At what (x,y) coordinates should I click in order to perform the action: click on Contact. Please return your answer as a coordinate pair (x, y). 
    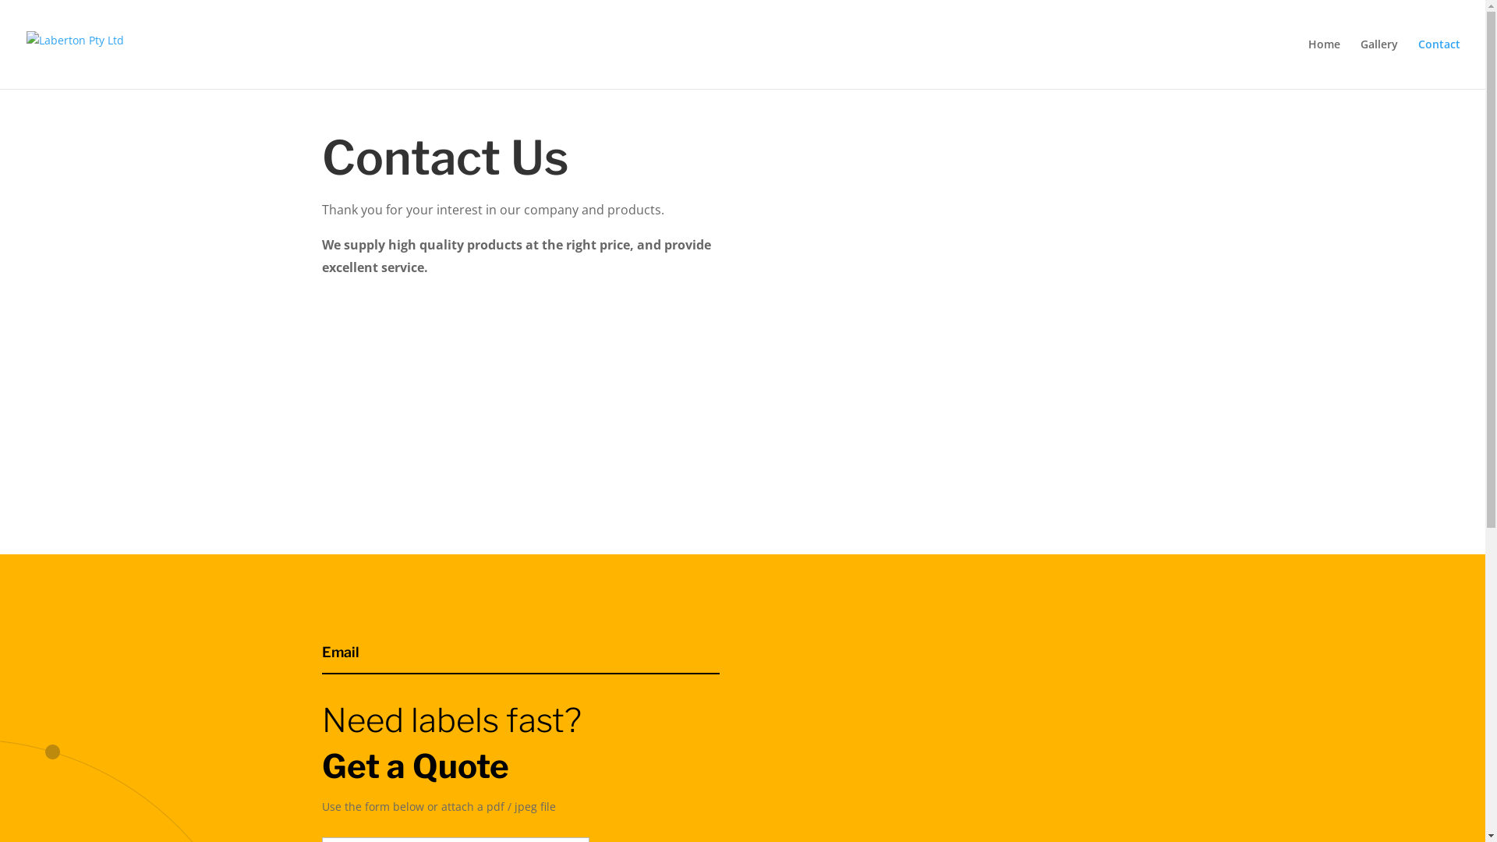
    Looking at the image, I should click on (1439, 64).